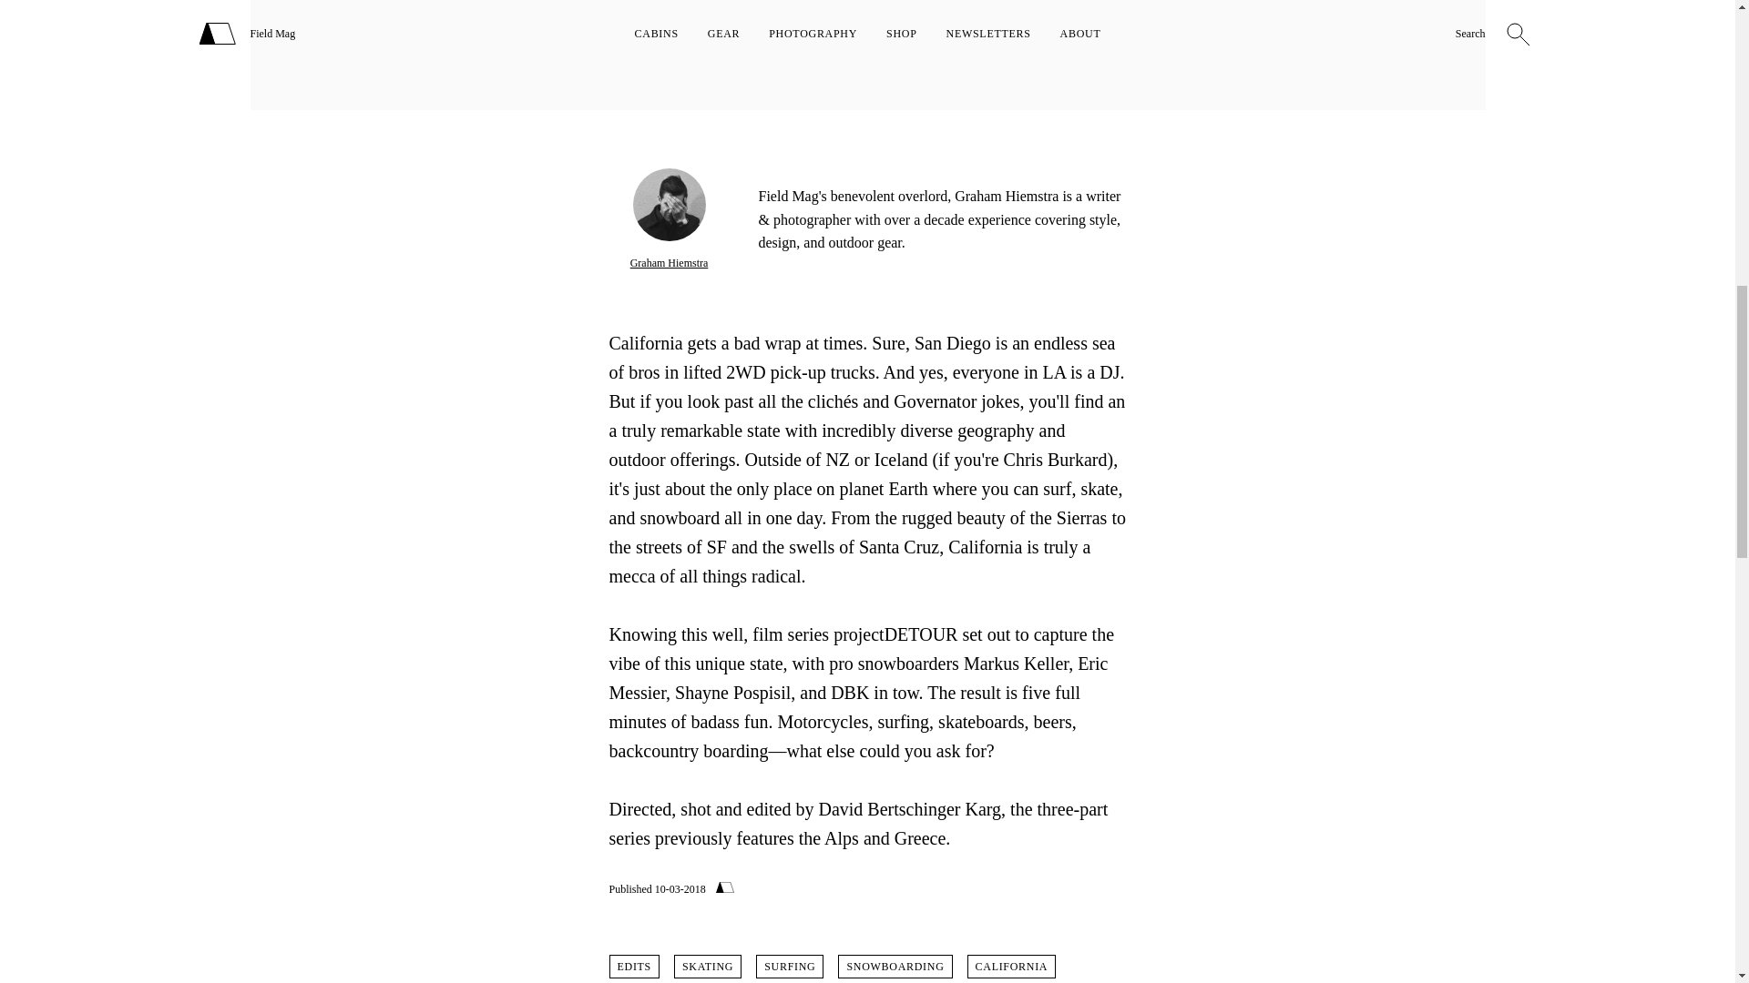 This screenshot has width=1749, height=983. What do you see at coordinates (1011, 966) in the screenshot?
I see `CALIFORNIA` at bounding box center [1011, 966].